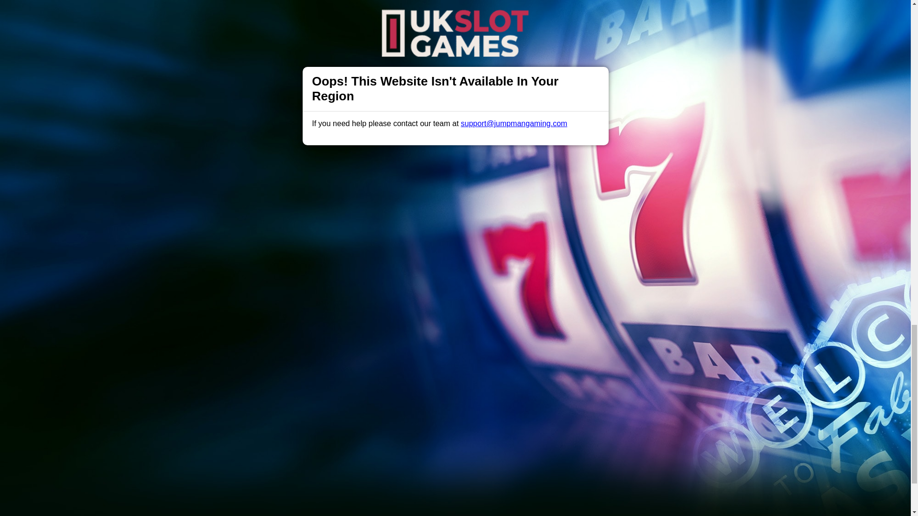 The height and width of the screenshot is (516, 918). What do you see at coordinates (424, 392) in the screenshot?
I see `Privacy Policy` at bounding box center [424, 392].